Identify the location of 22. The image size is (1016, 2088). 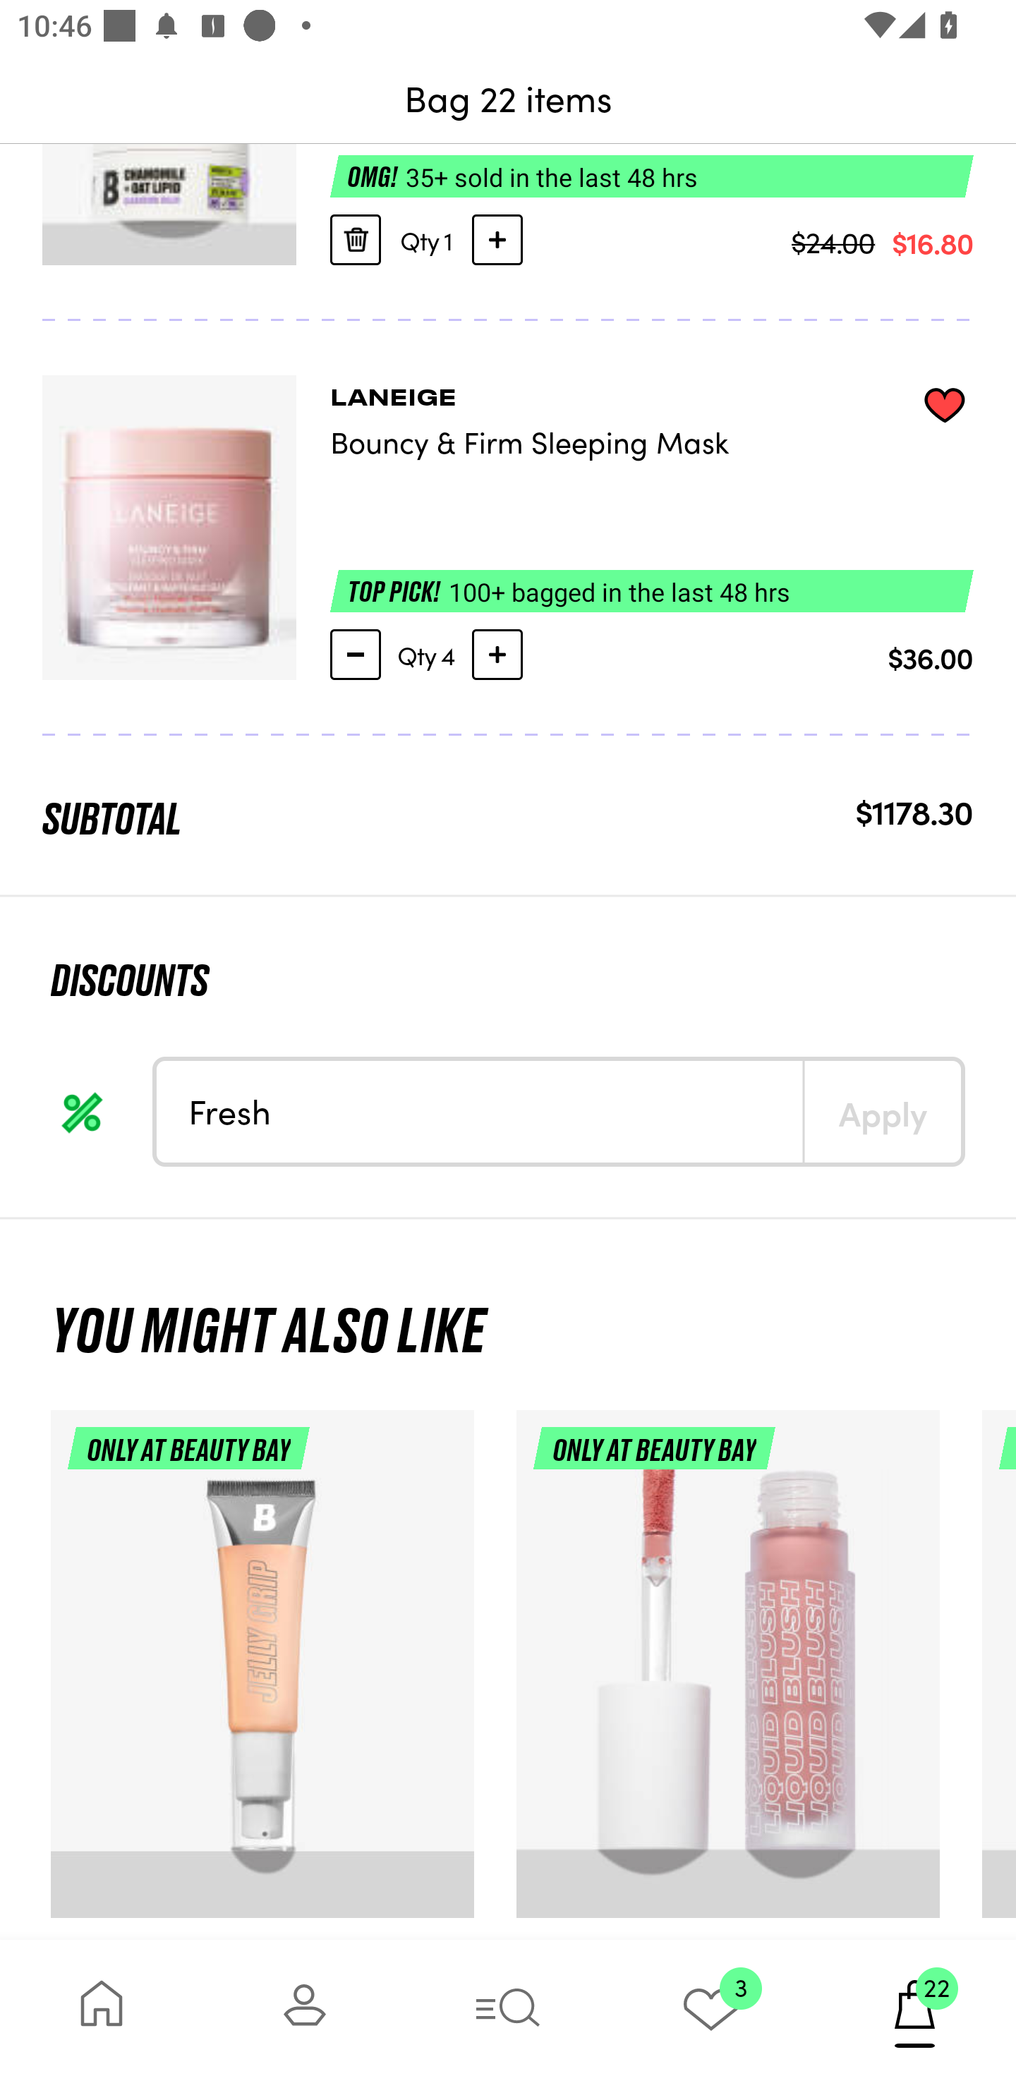
(914, 2013).